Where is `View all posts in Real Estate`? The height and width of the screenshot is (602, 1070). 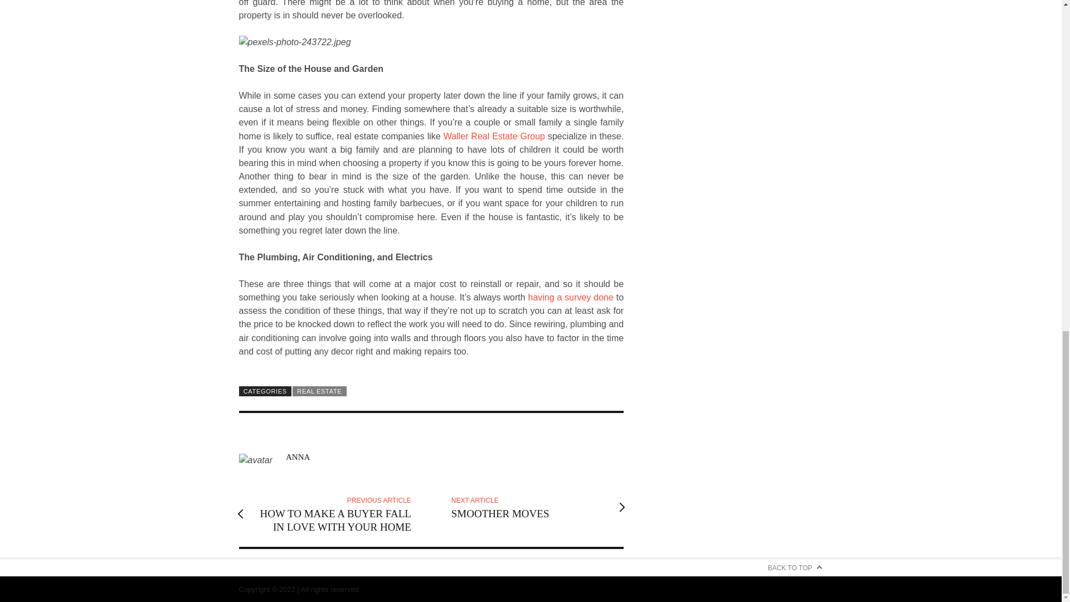
View all posts in Real Estate is located at coordinates (319, 391).